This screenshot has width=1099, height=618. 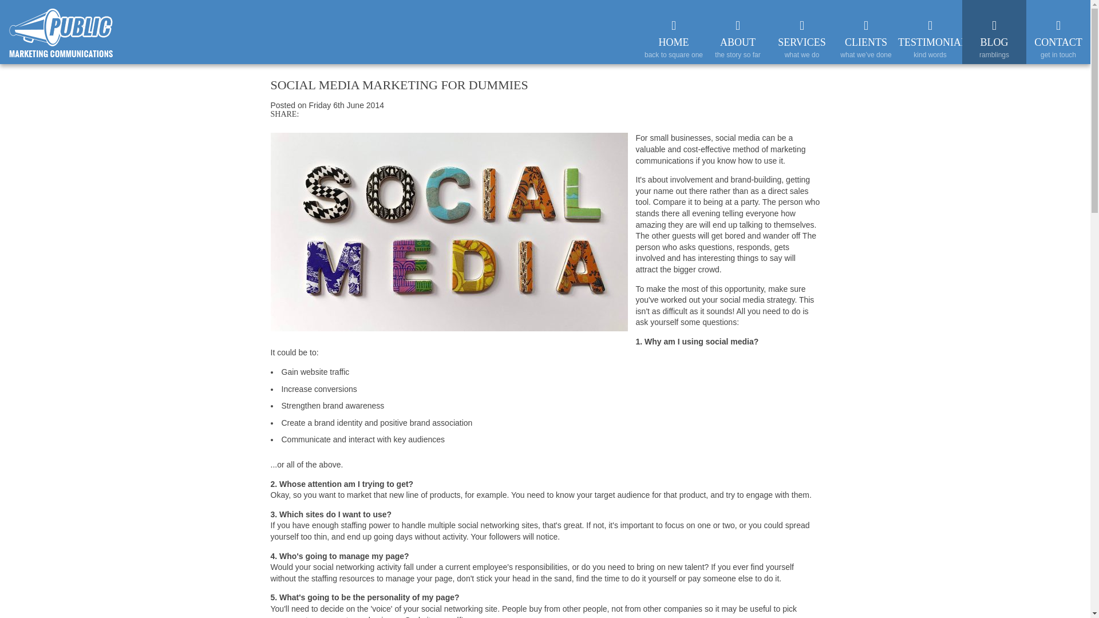 I want to click on Skip to content, so click(x=892, y=5).